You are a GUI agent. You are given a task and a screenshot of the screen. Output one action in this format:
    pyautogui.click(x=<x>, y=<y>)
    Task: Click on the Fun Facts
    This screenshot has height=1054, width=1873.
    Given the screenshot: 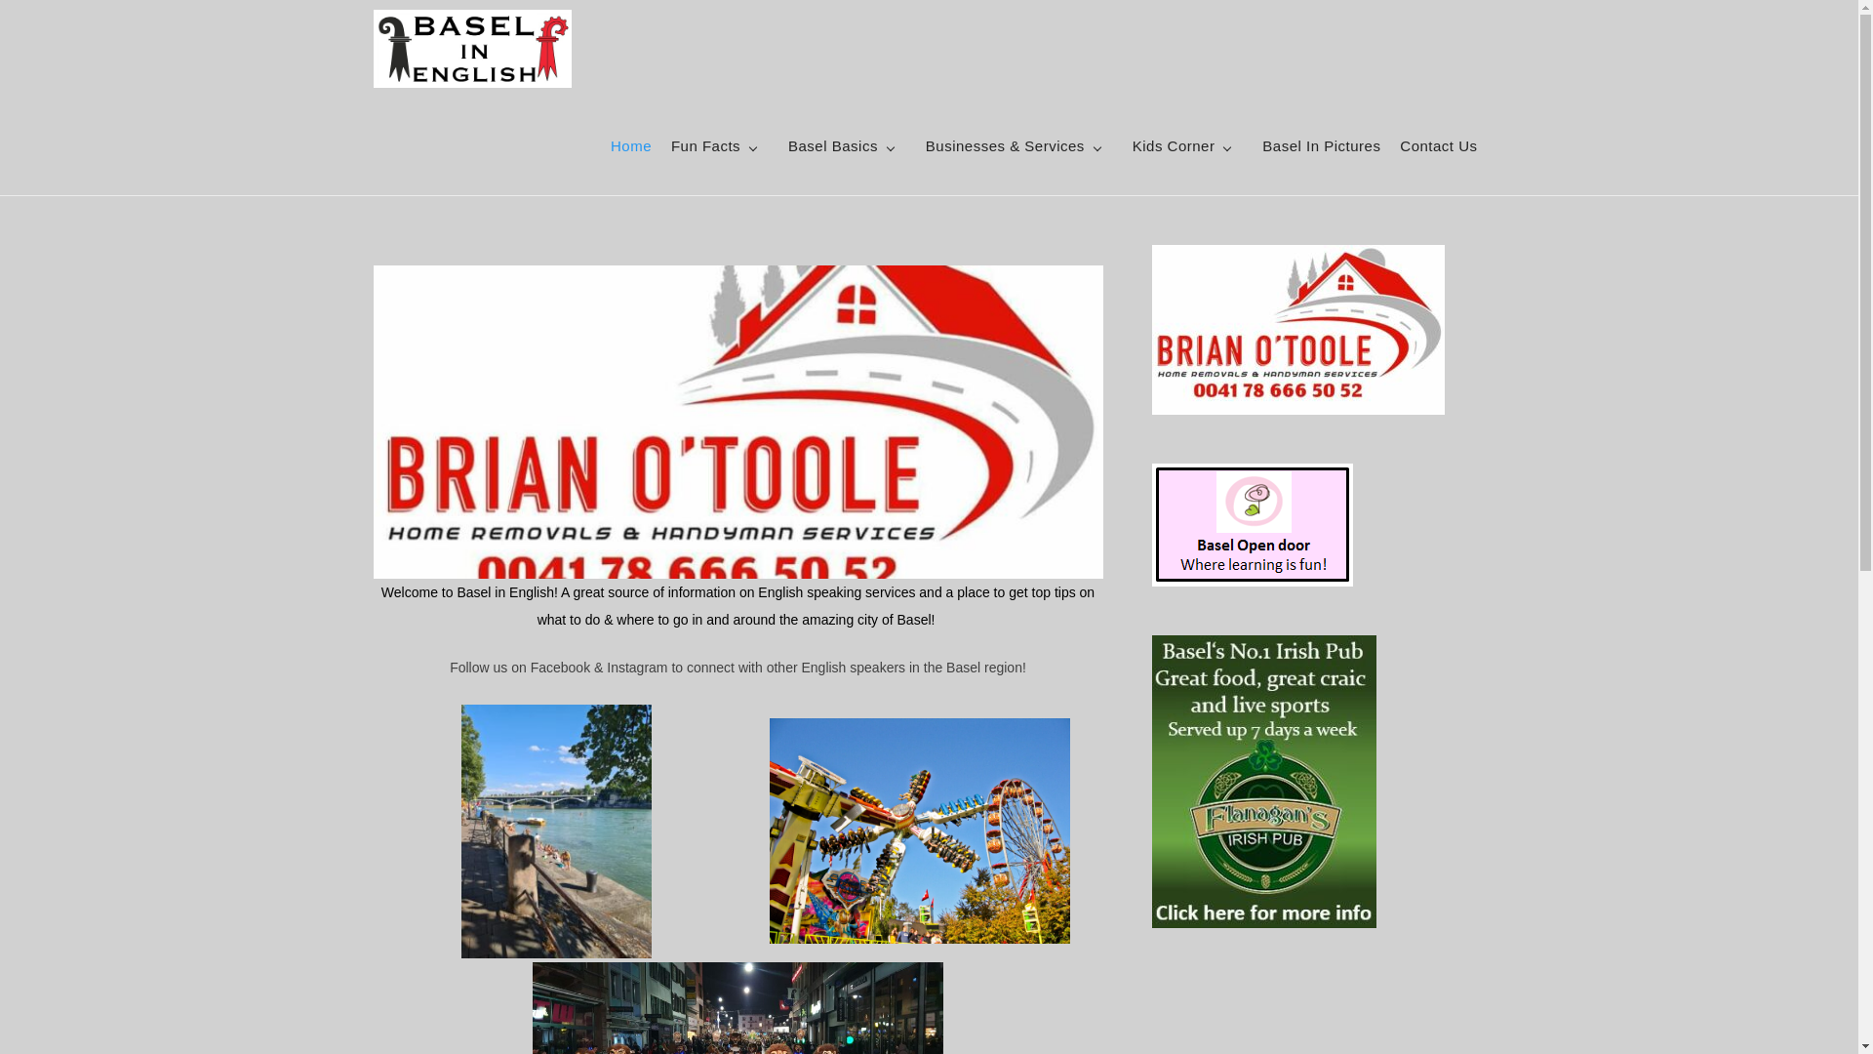 What is the action you would take?
    pyautogui.click(x=714, y=146)
    